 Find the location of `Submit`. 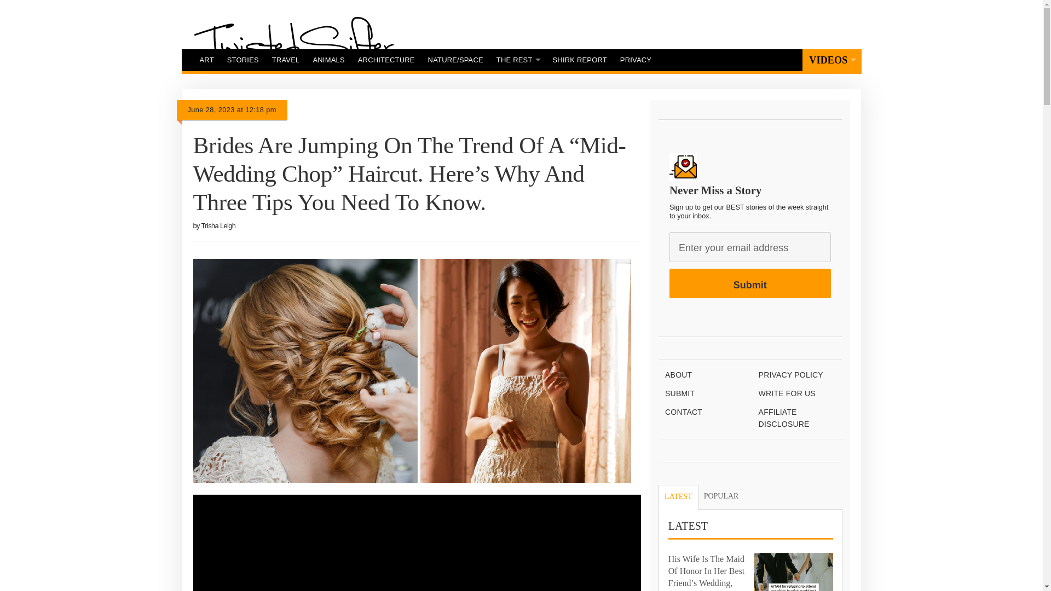

Submit is located at coordinates (750, 283).